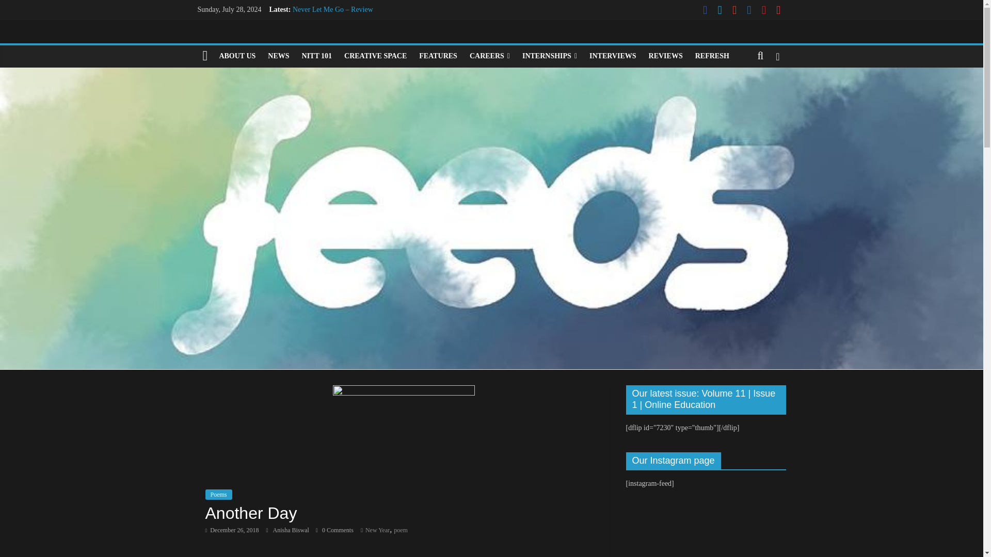  What do you see at coordinates (490, 56) in the screenshot?
I see `CAREERS` at bounding box center [490, 56].